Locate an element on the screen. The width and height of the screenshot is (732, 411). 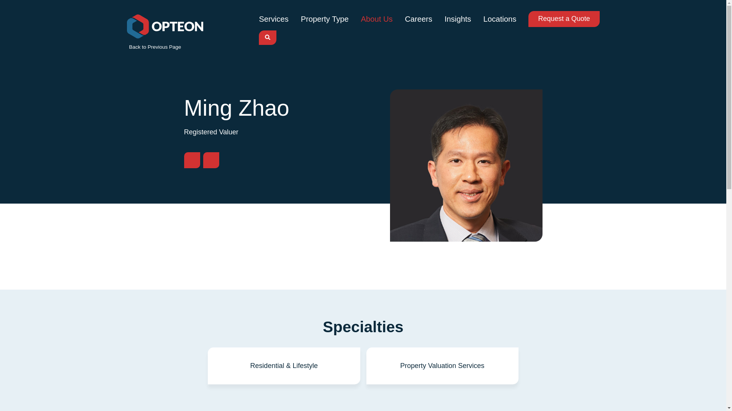
Insights is located at coordinates (457, 19).